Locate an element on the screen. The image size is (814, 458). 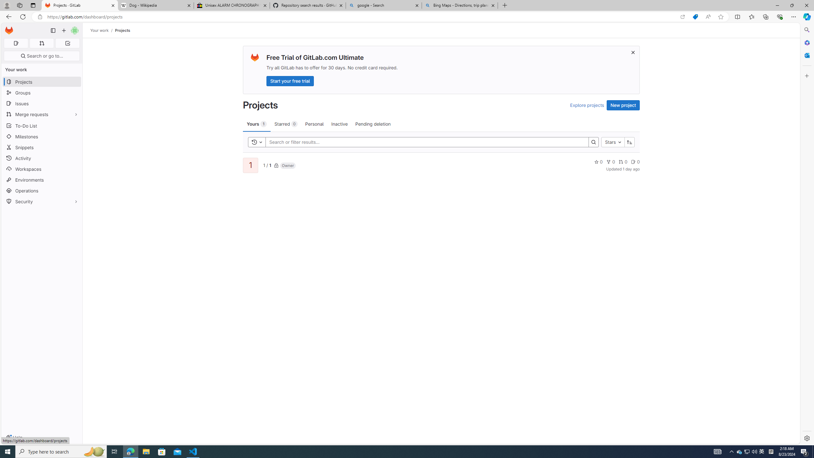
Pending deletion is located at coordinates (373, 124).